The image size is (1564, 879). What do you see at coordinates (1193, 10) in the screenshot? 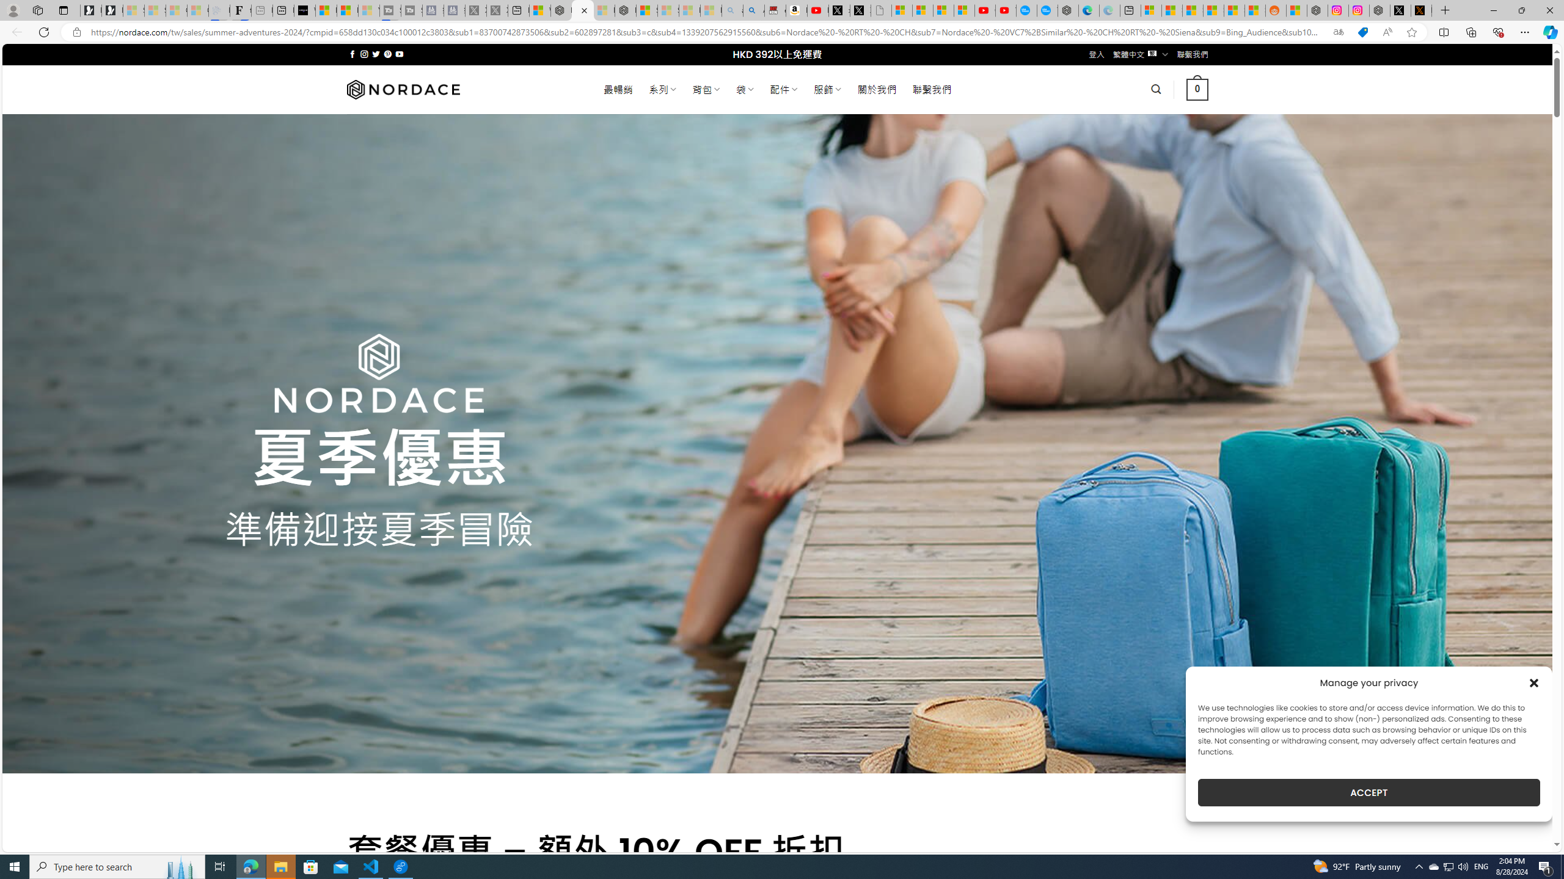
I see `Shanghai, China hourly forecast | Microsoft Weather` at bounding box center [1193, 10].